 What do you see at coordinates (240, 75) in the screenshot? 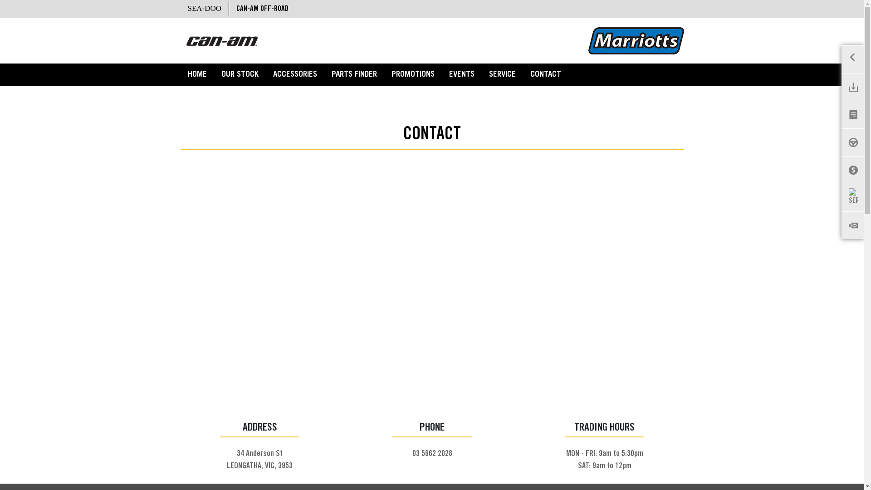
I see `OUR STOCK` at bounding box center [240, 75].